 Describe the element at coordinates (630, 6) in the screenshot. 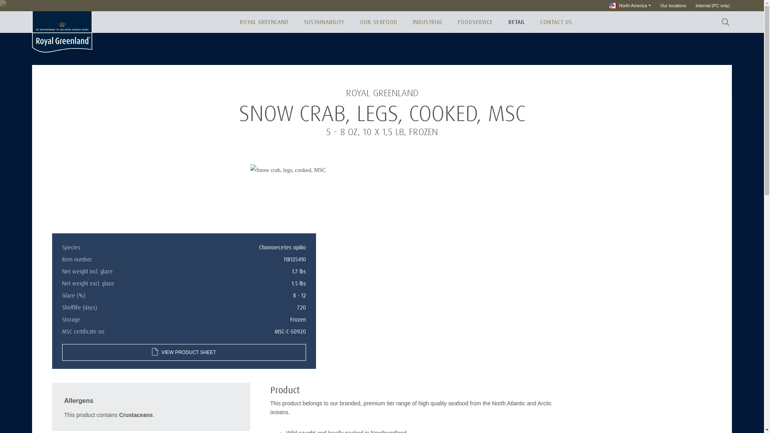

I see `North America` at that location.